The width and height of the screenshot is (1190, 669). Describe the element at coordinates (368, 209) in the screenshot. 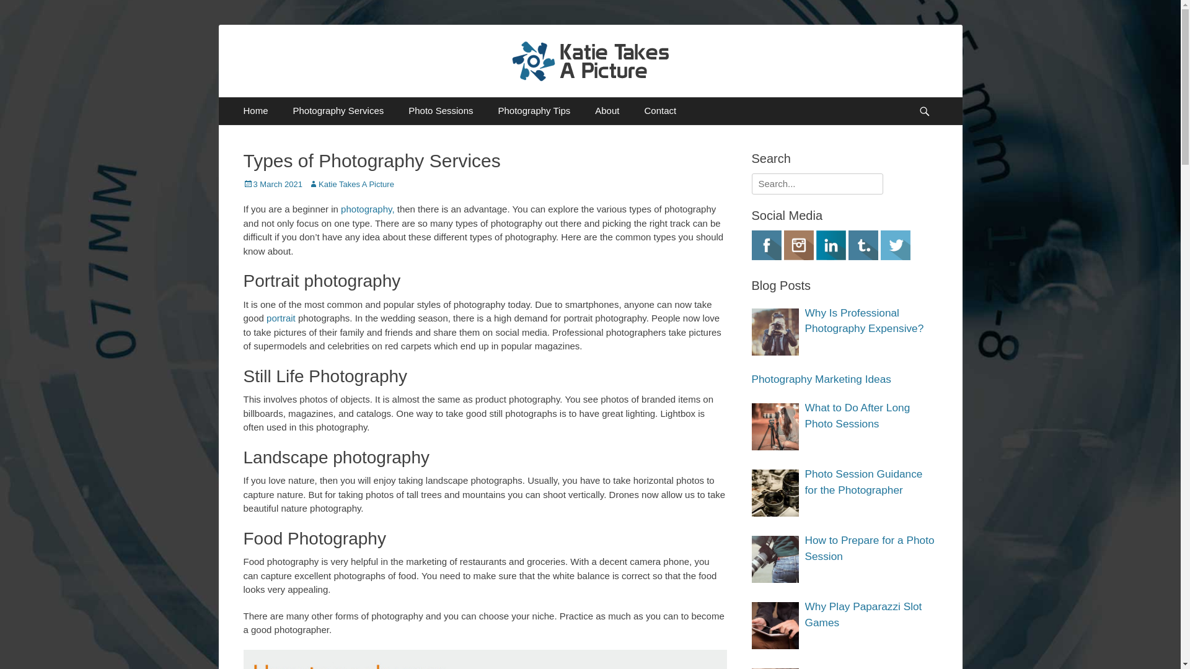

I see `photography,` at that location.